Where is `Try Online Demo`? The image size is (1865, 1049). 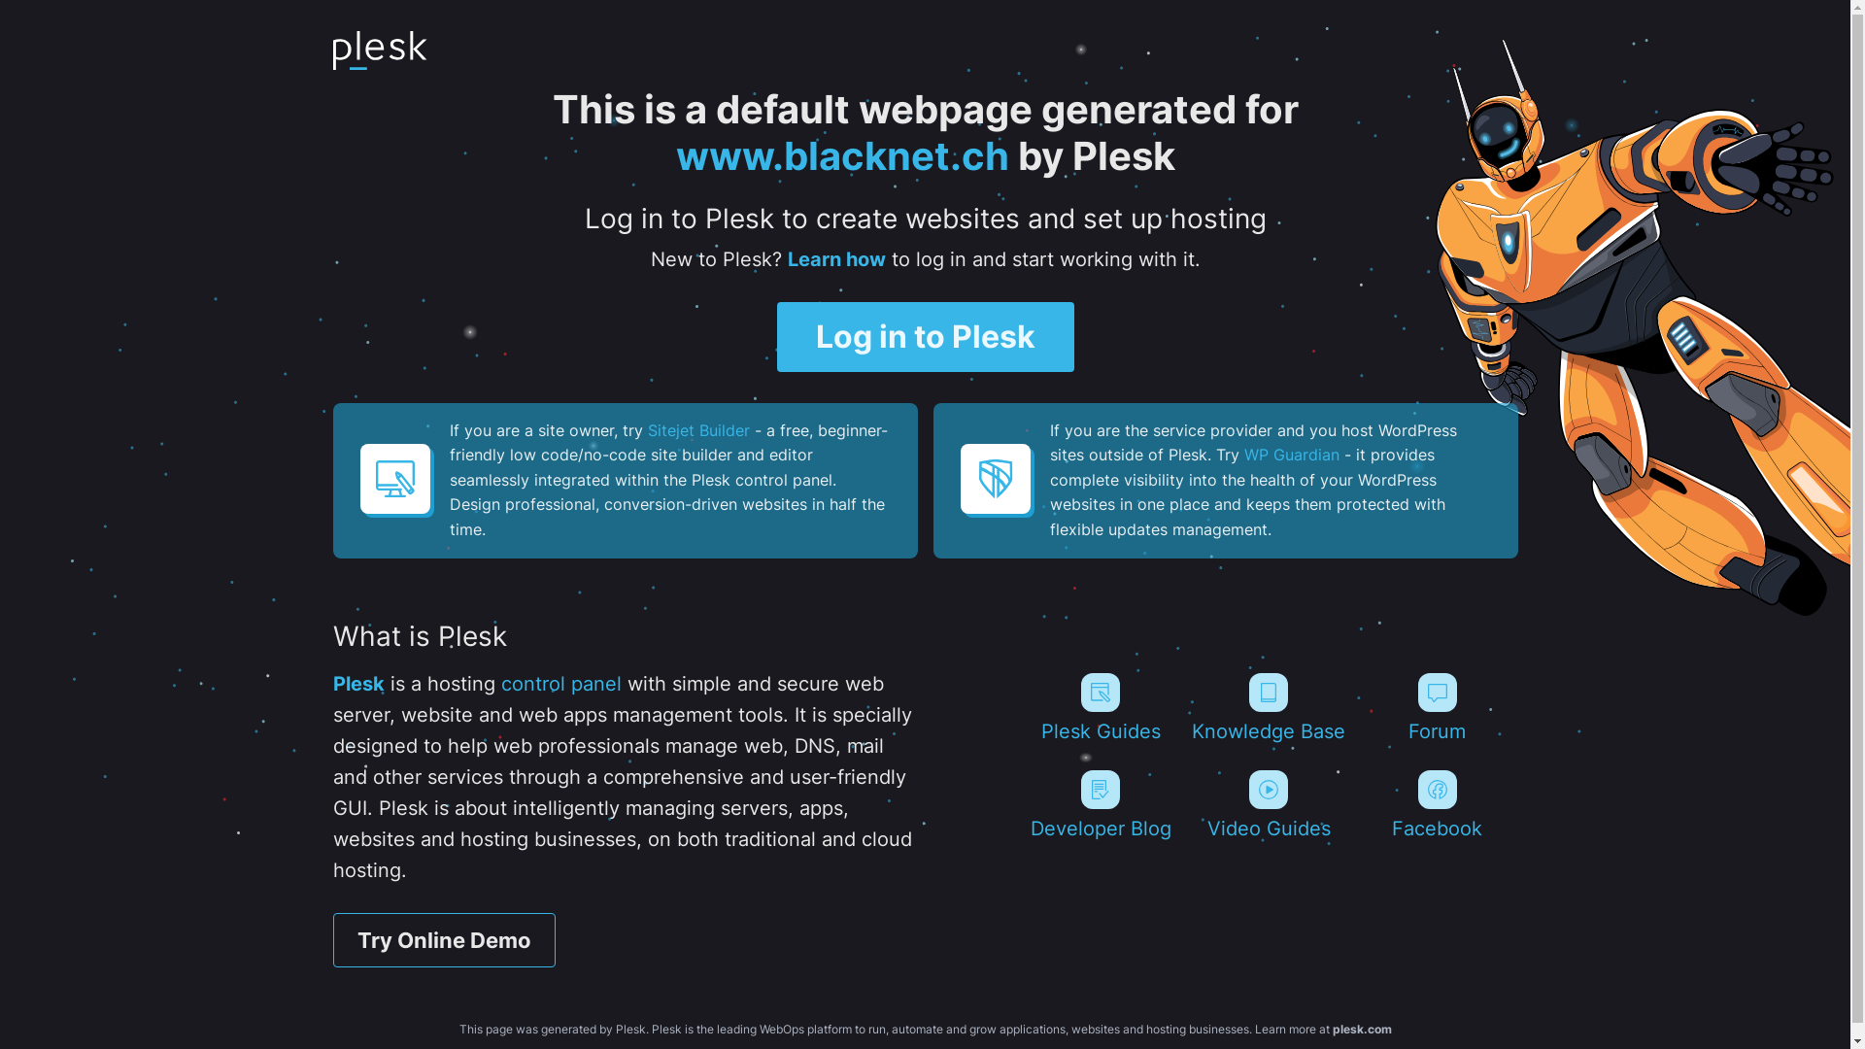 Try Online Demo is located at coordinates (443, 940).